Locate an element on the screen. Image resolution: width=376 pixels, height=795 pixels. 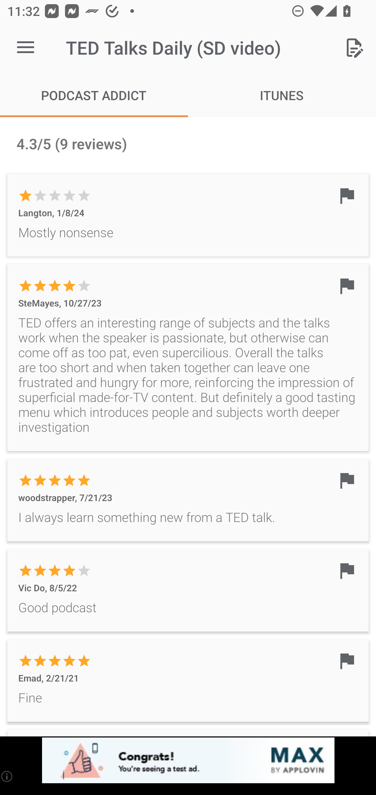
Flag as inappropriate is located at coordinates (346, 571).